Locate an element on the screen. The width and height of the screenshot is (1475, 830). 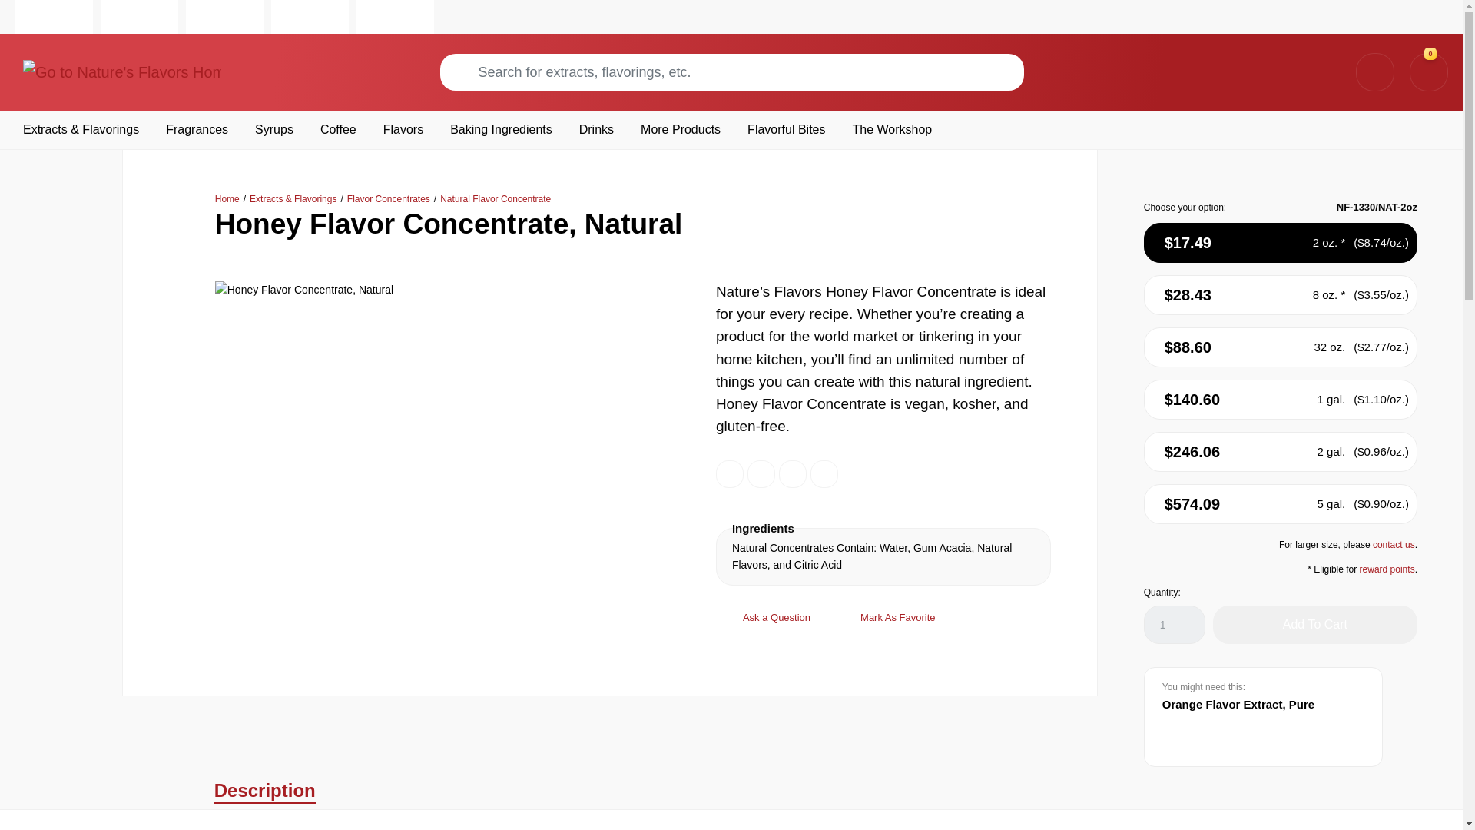
0 is located at coordinates (1429, 72).